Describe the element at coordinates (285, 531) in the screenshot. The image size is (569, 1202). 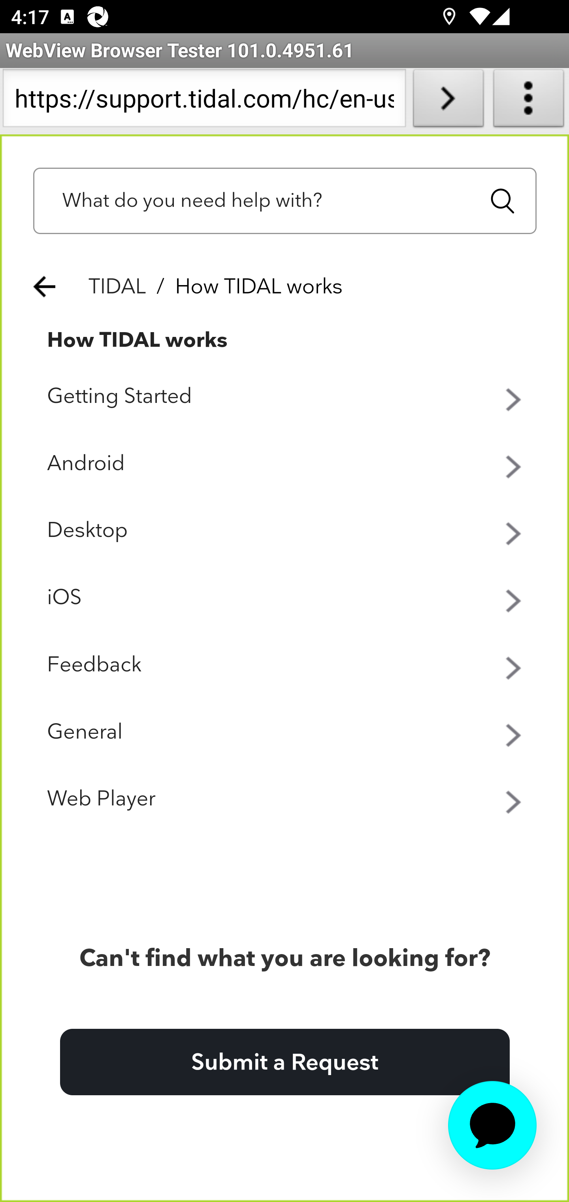
I see `Desktop` at that location.